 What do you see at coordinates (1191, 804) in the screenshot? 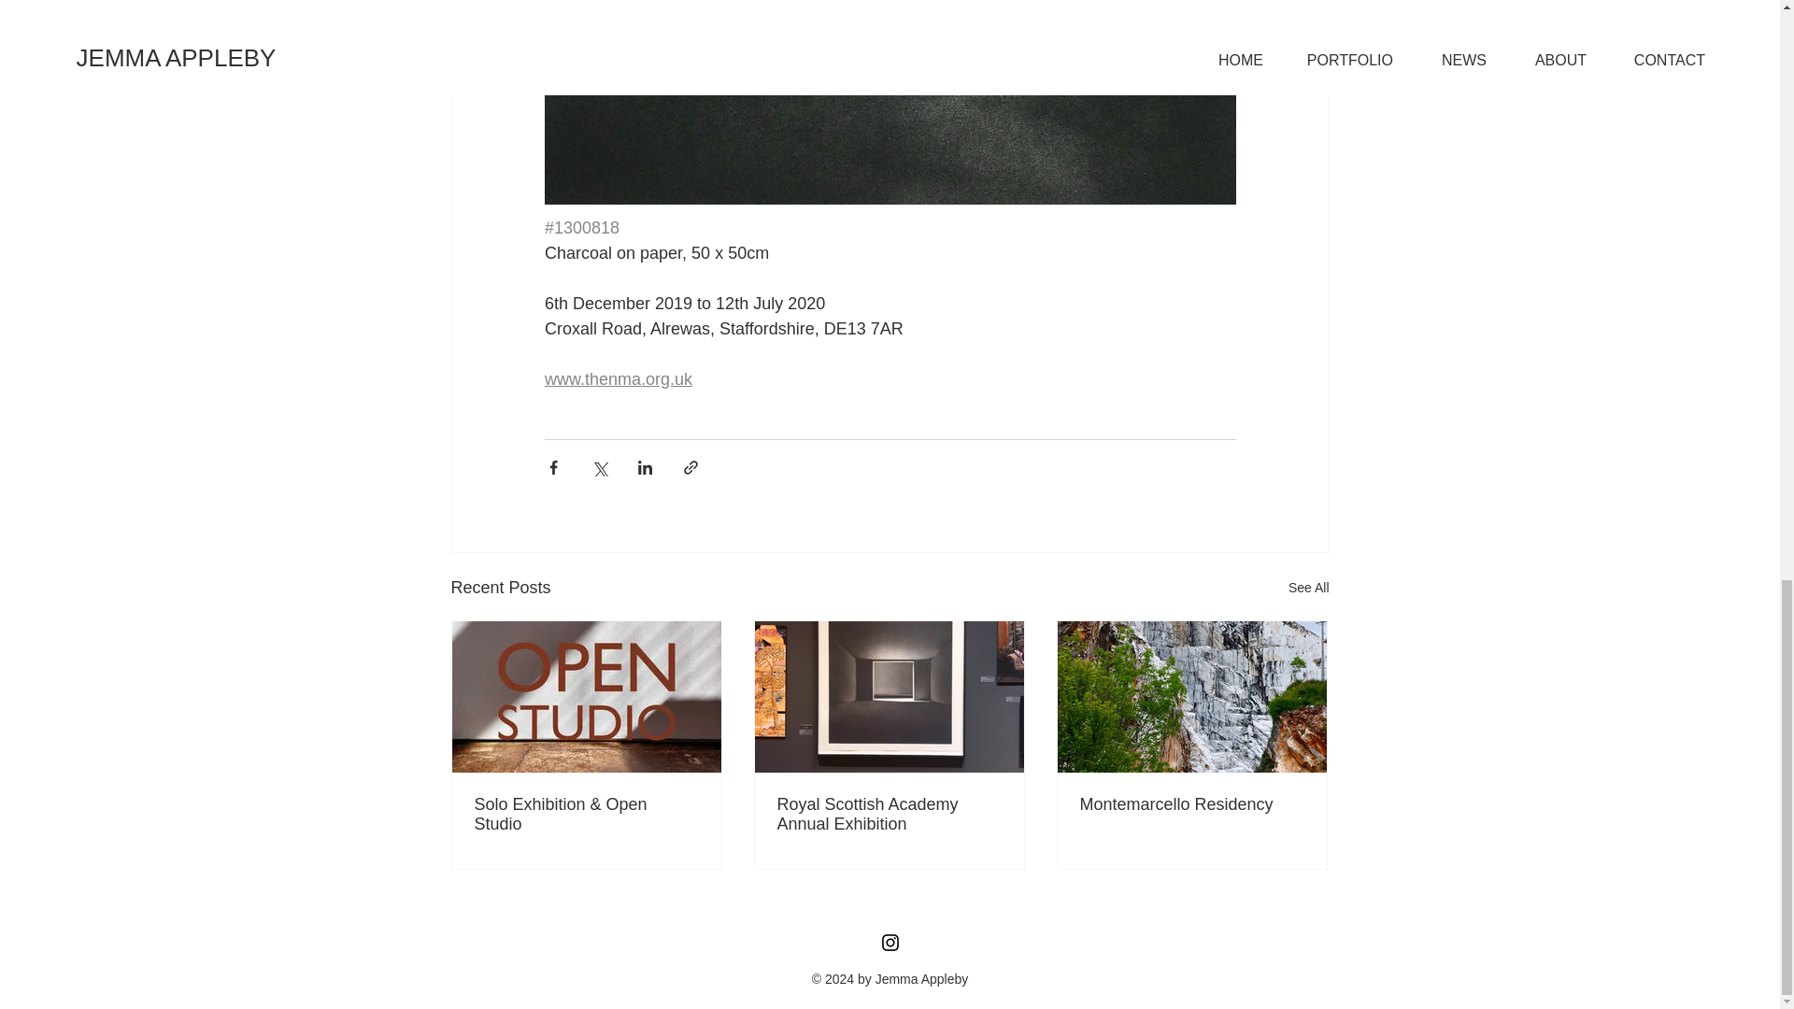
I see `Montemarcello Residency` at bounding box center [1191, 804].